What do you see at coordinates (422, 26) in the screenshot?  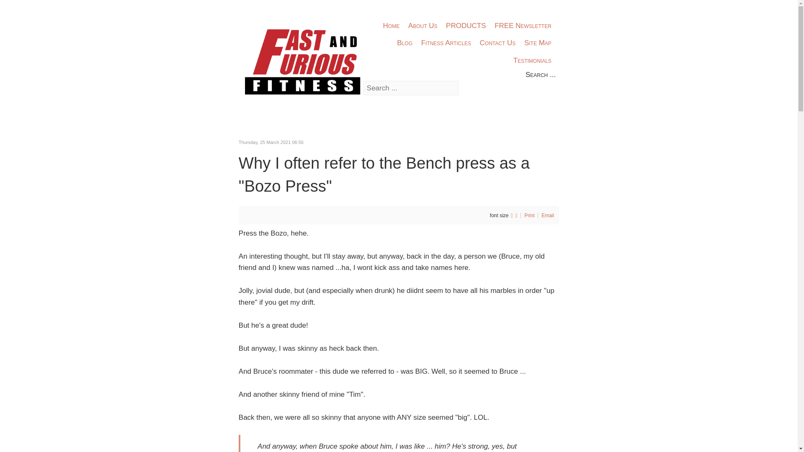 I see `About Us` at bounding box center [422, 26].